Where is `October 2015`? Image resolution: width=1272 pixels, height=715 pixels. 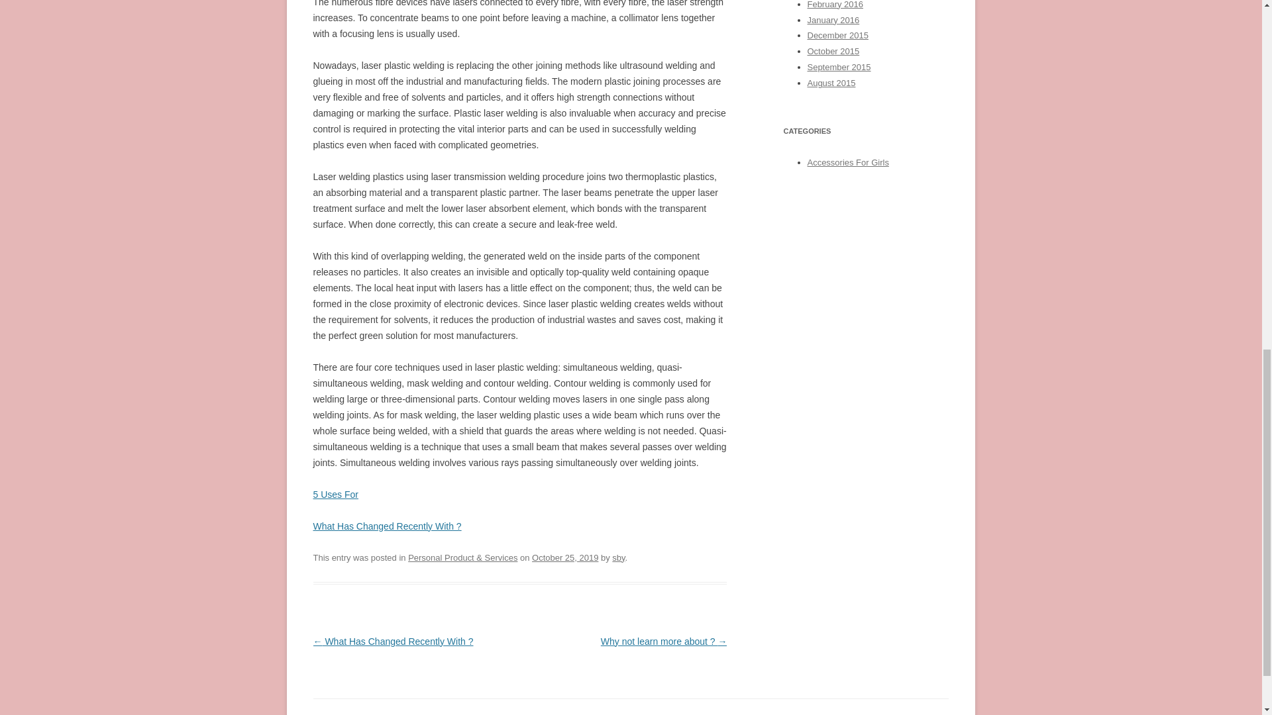
October 2015 is located at coordinates (833, 52).